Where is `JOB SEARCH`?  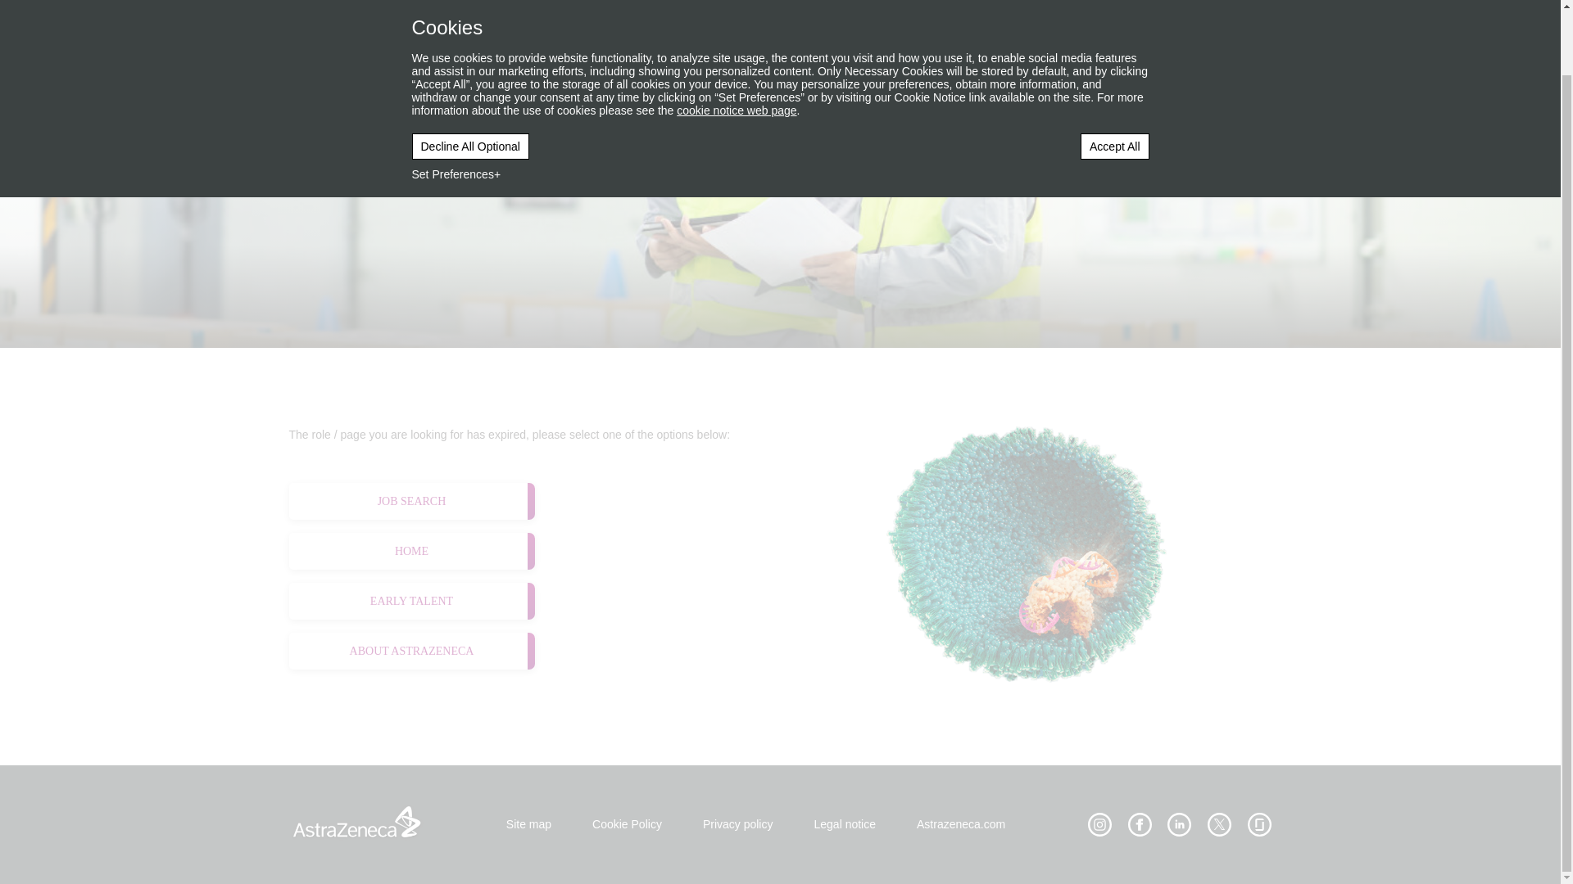
JOB SEARCH is located at coordinates (411, 501).